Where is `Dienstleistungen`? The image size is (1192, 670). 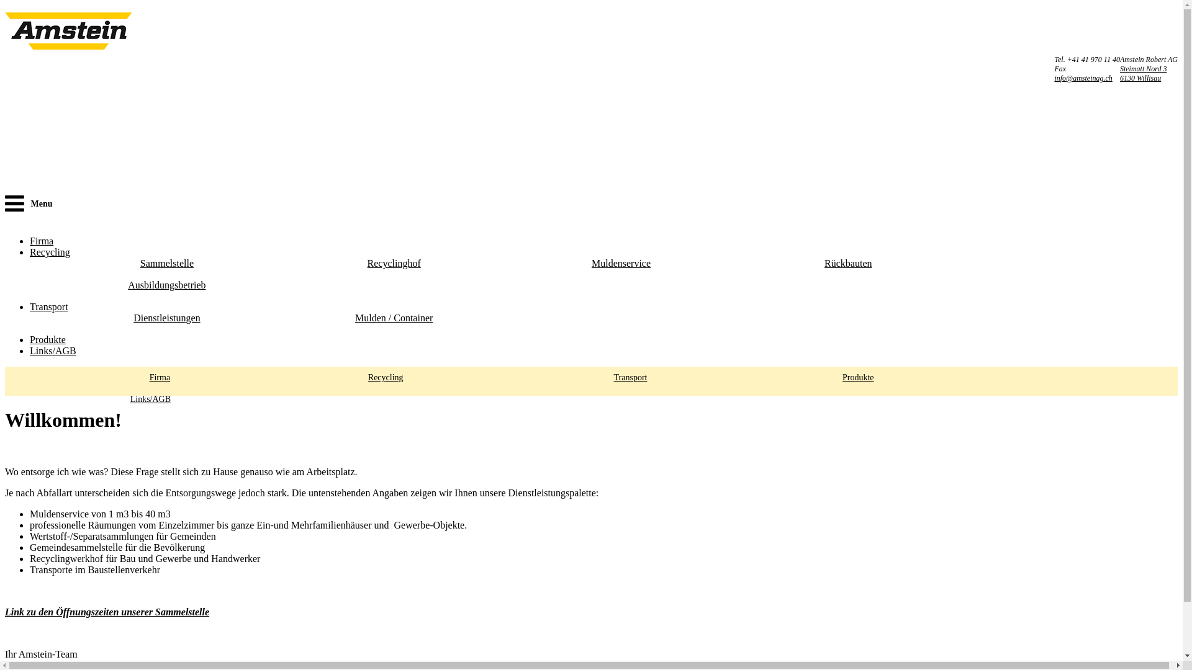
Dienstleistungen is located at coordinates (167, 318).